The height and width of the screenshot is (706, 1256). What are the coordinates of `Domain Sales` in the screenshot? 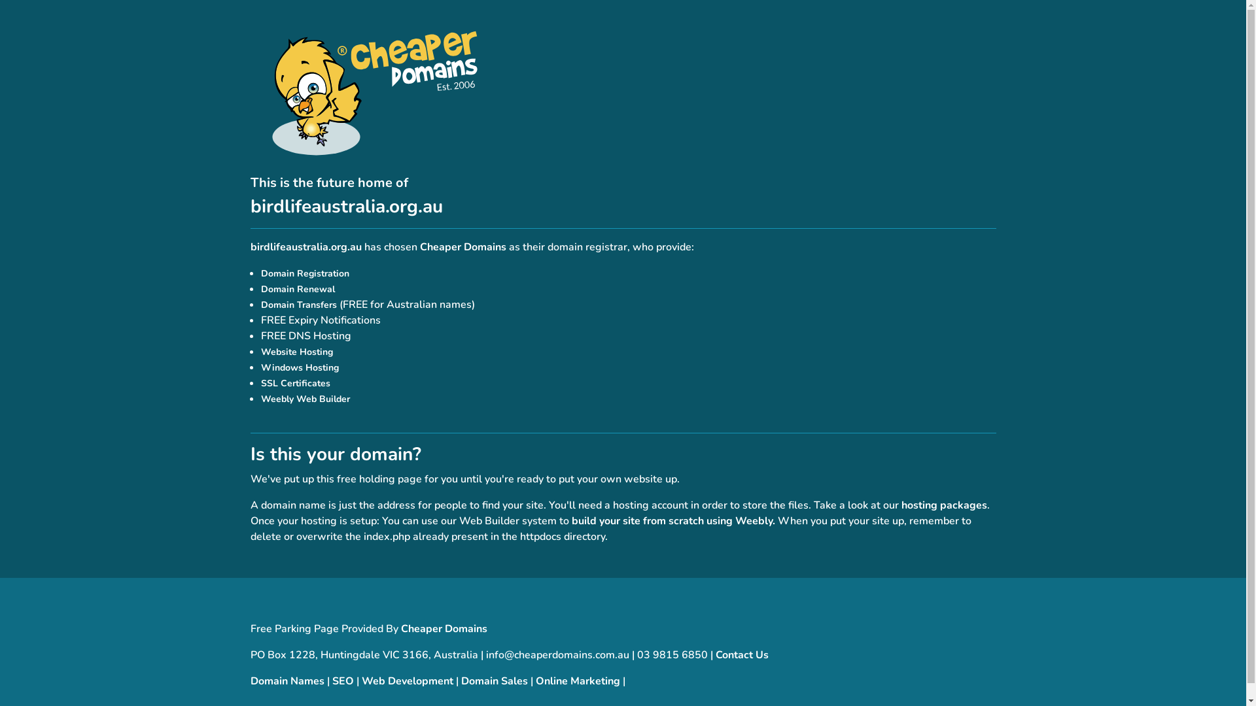 It's located at (494, 681).